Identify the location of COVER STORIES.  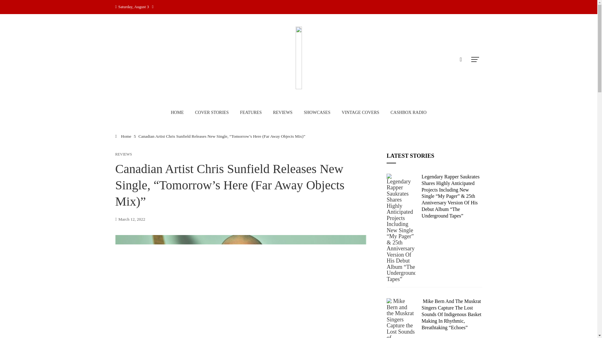
(212, 112).